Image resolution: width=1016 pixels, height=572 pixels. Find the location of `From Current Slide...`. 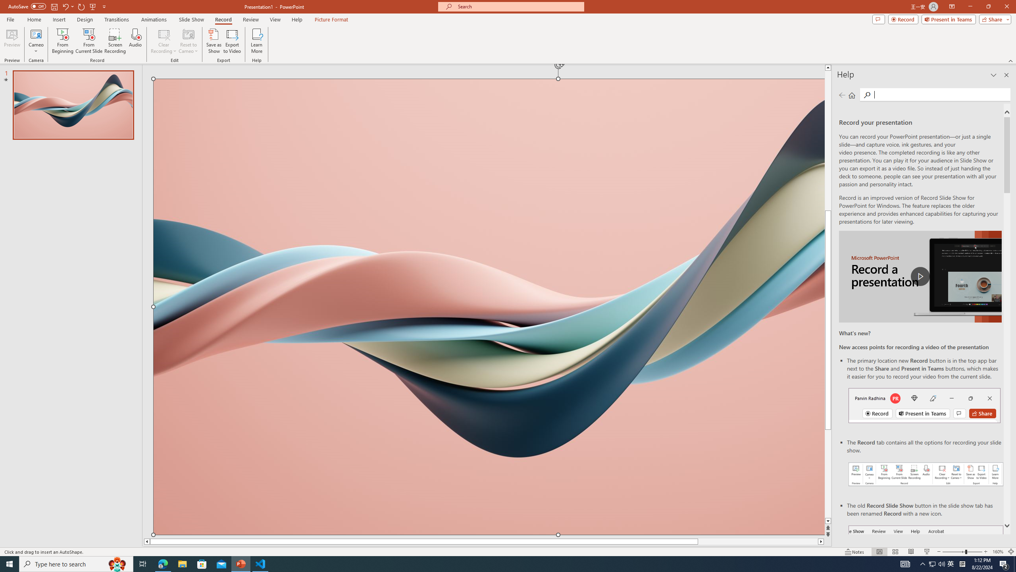

From Current Slide... is located at coordinates (89, 41).